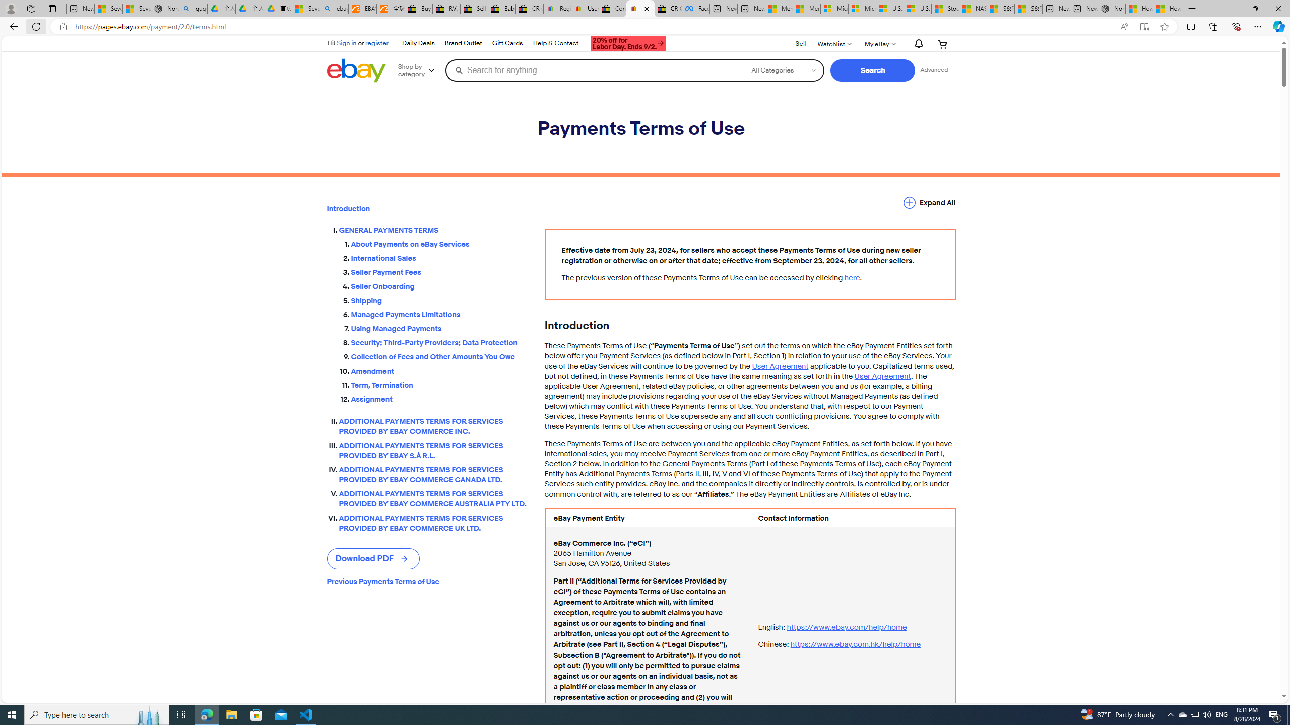 This screenshot has width=1290, height=725. What do you see at coordinates (439, 286) in the screenshot?
I see `Seller Onboarding` at bounding box center [439, 286].